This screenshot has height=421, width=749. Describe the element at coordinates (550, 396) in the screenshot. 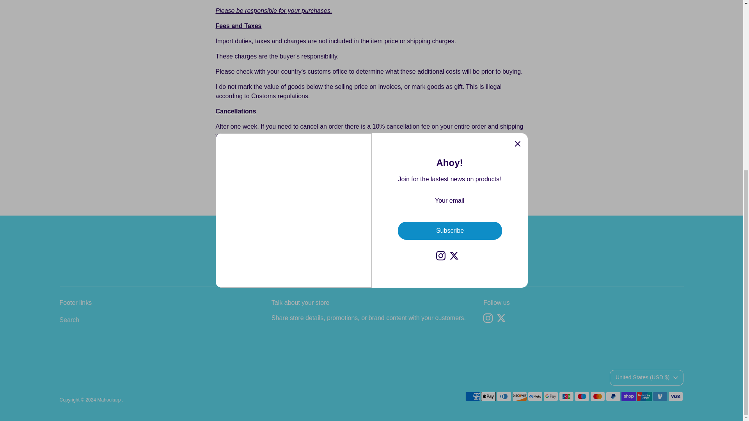

I see `Google Pay` at that location.